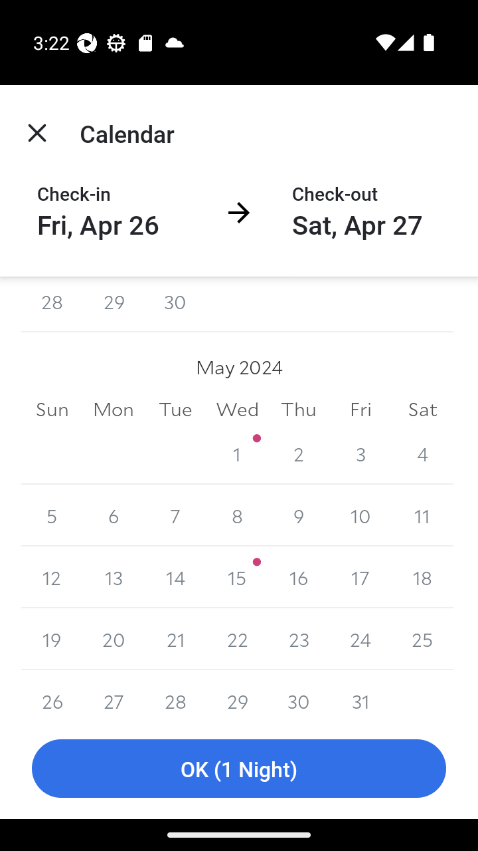 The image size is (478, 851). I want to click on 27 27 May 2024, so click(114, 694).